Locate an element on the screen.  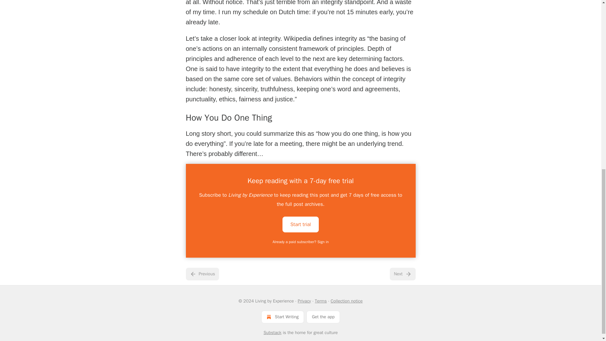
Previous is located at coordinates (202, 274).